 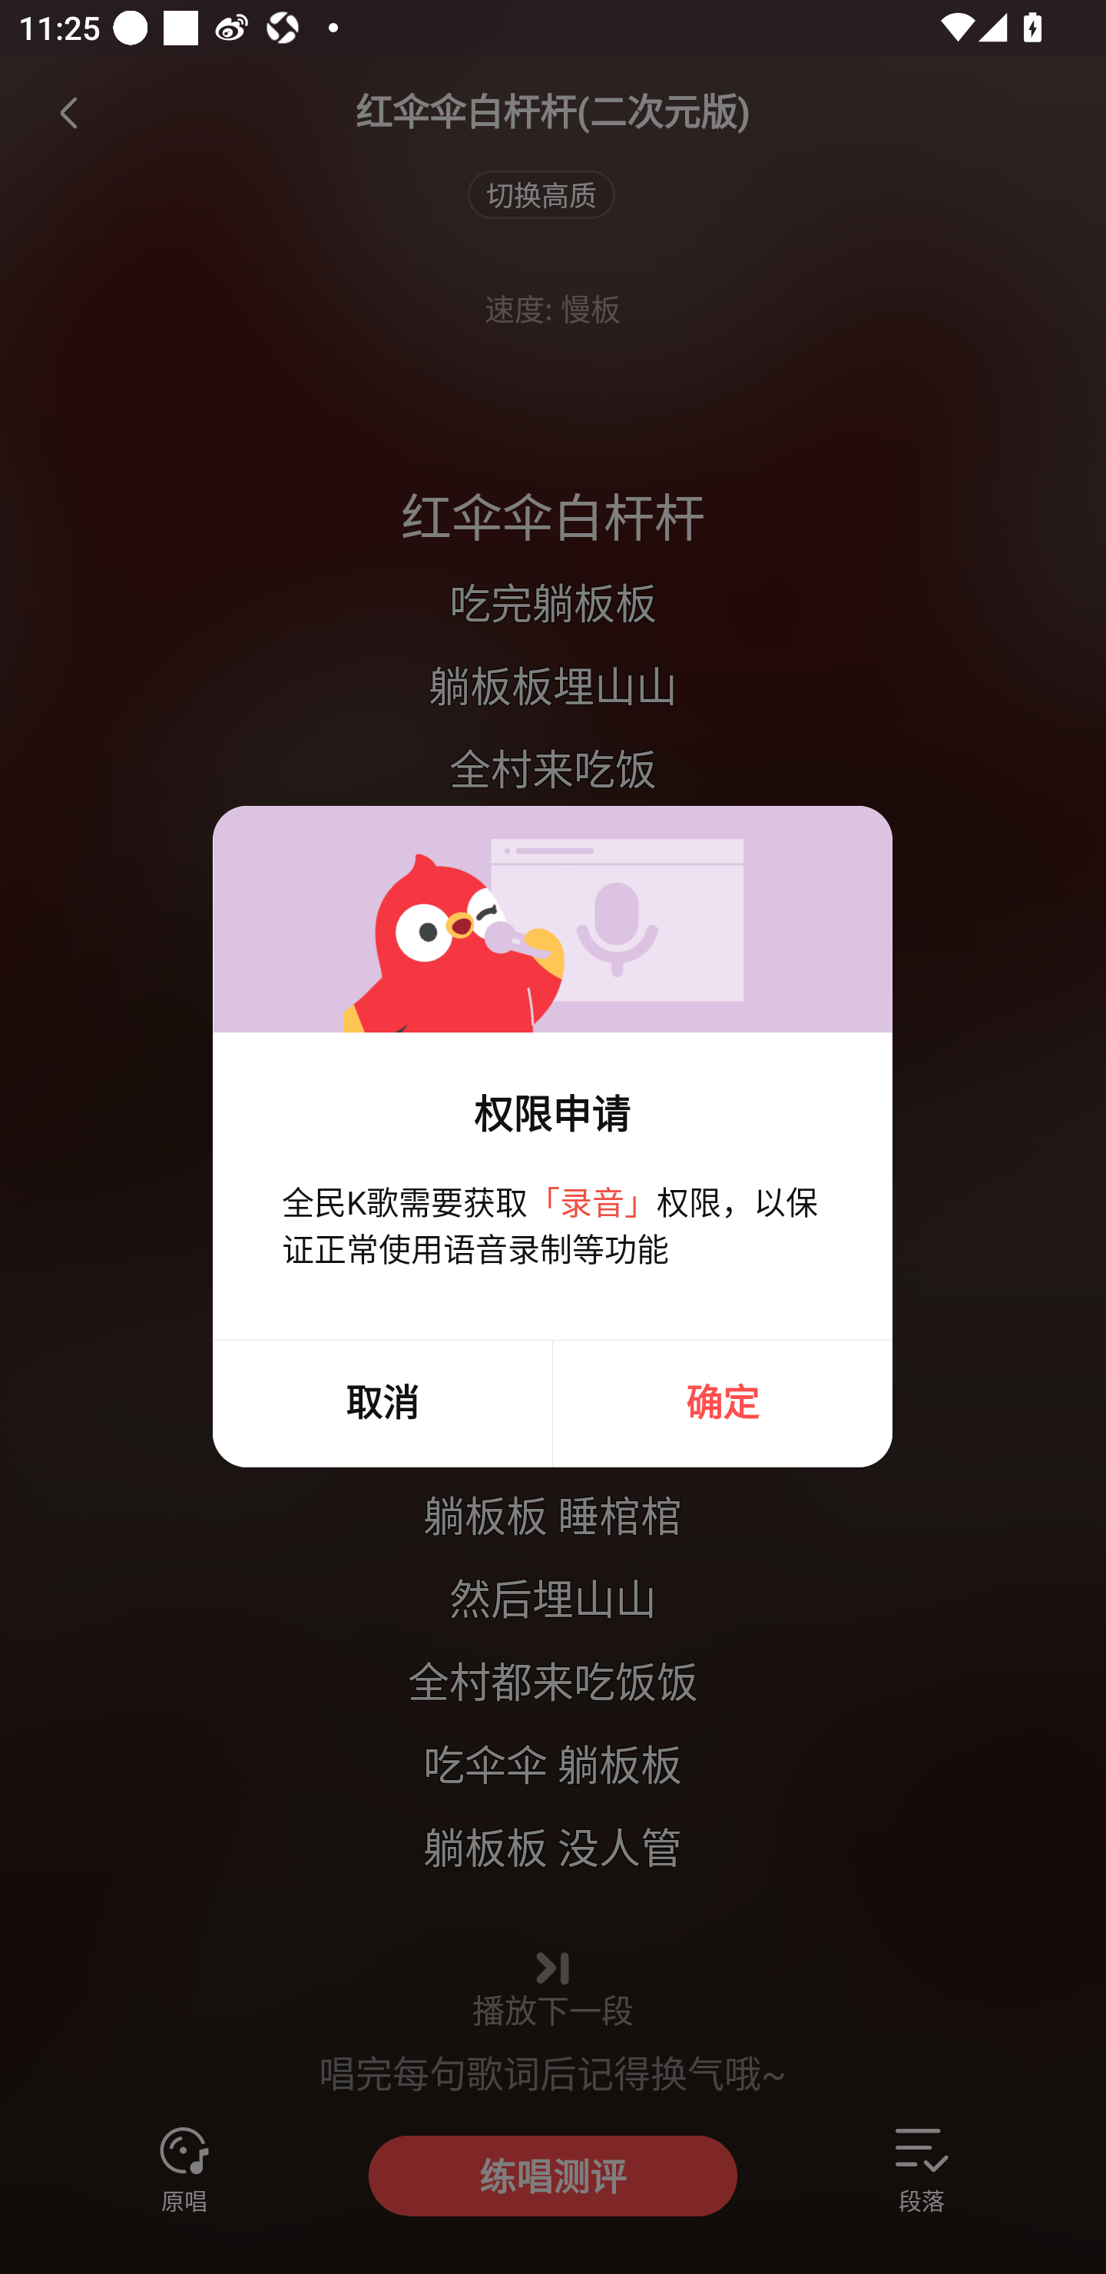 I want to click on 确定, so click(x=723, y=1404).